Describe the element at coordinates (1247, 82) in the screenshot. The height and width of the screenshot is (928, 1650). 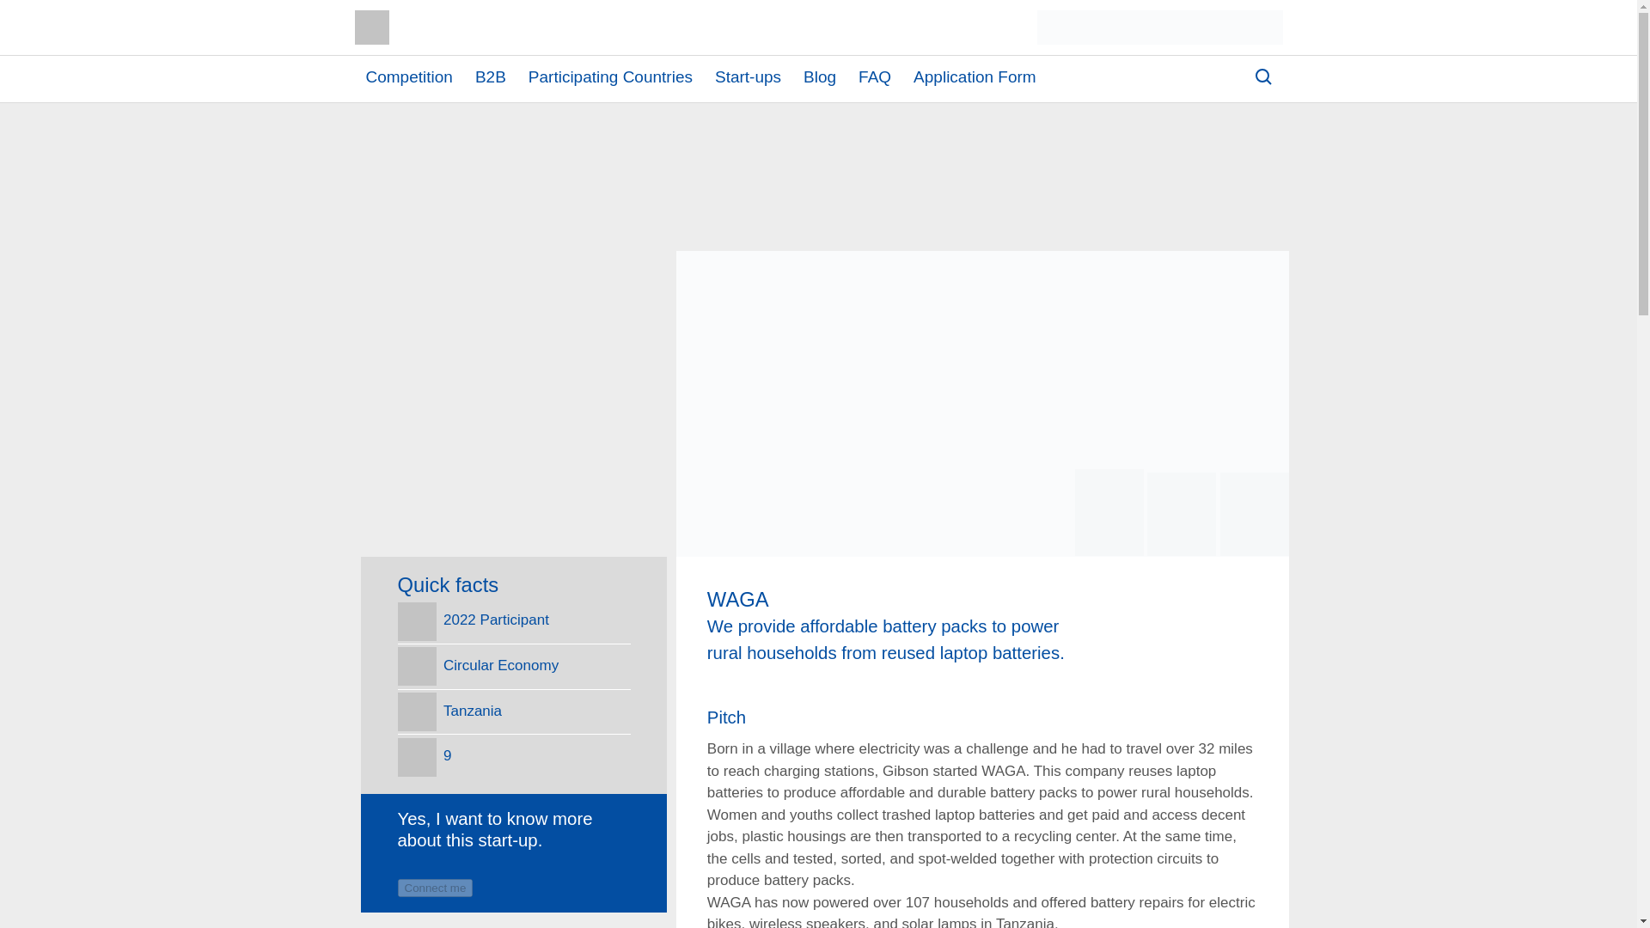
I see `Search` at that location.